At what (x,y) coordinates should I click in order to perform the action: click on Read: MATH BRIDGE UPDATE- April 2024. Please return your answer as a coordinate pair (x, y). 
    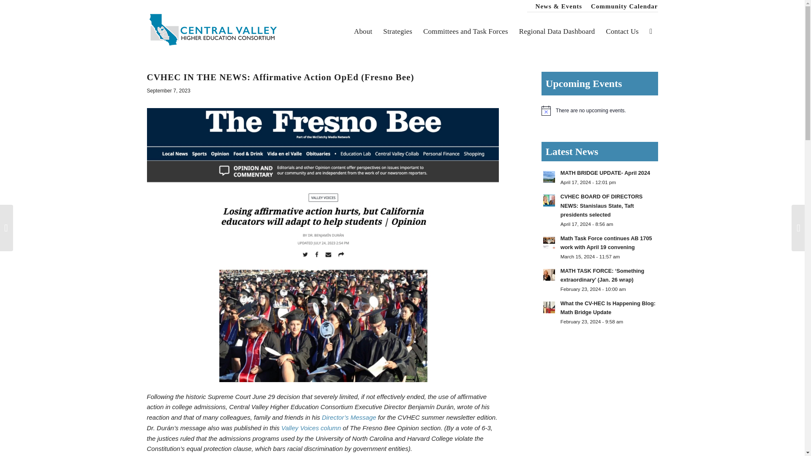
    Looking at the image, I should click on (549, 176).